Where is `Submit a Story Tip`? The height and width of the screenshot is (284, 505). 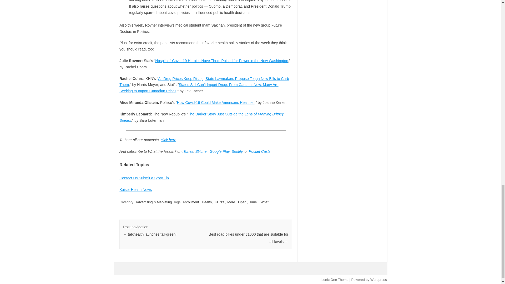 Submit a Story Tip is located at coordinates (154, 178).